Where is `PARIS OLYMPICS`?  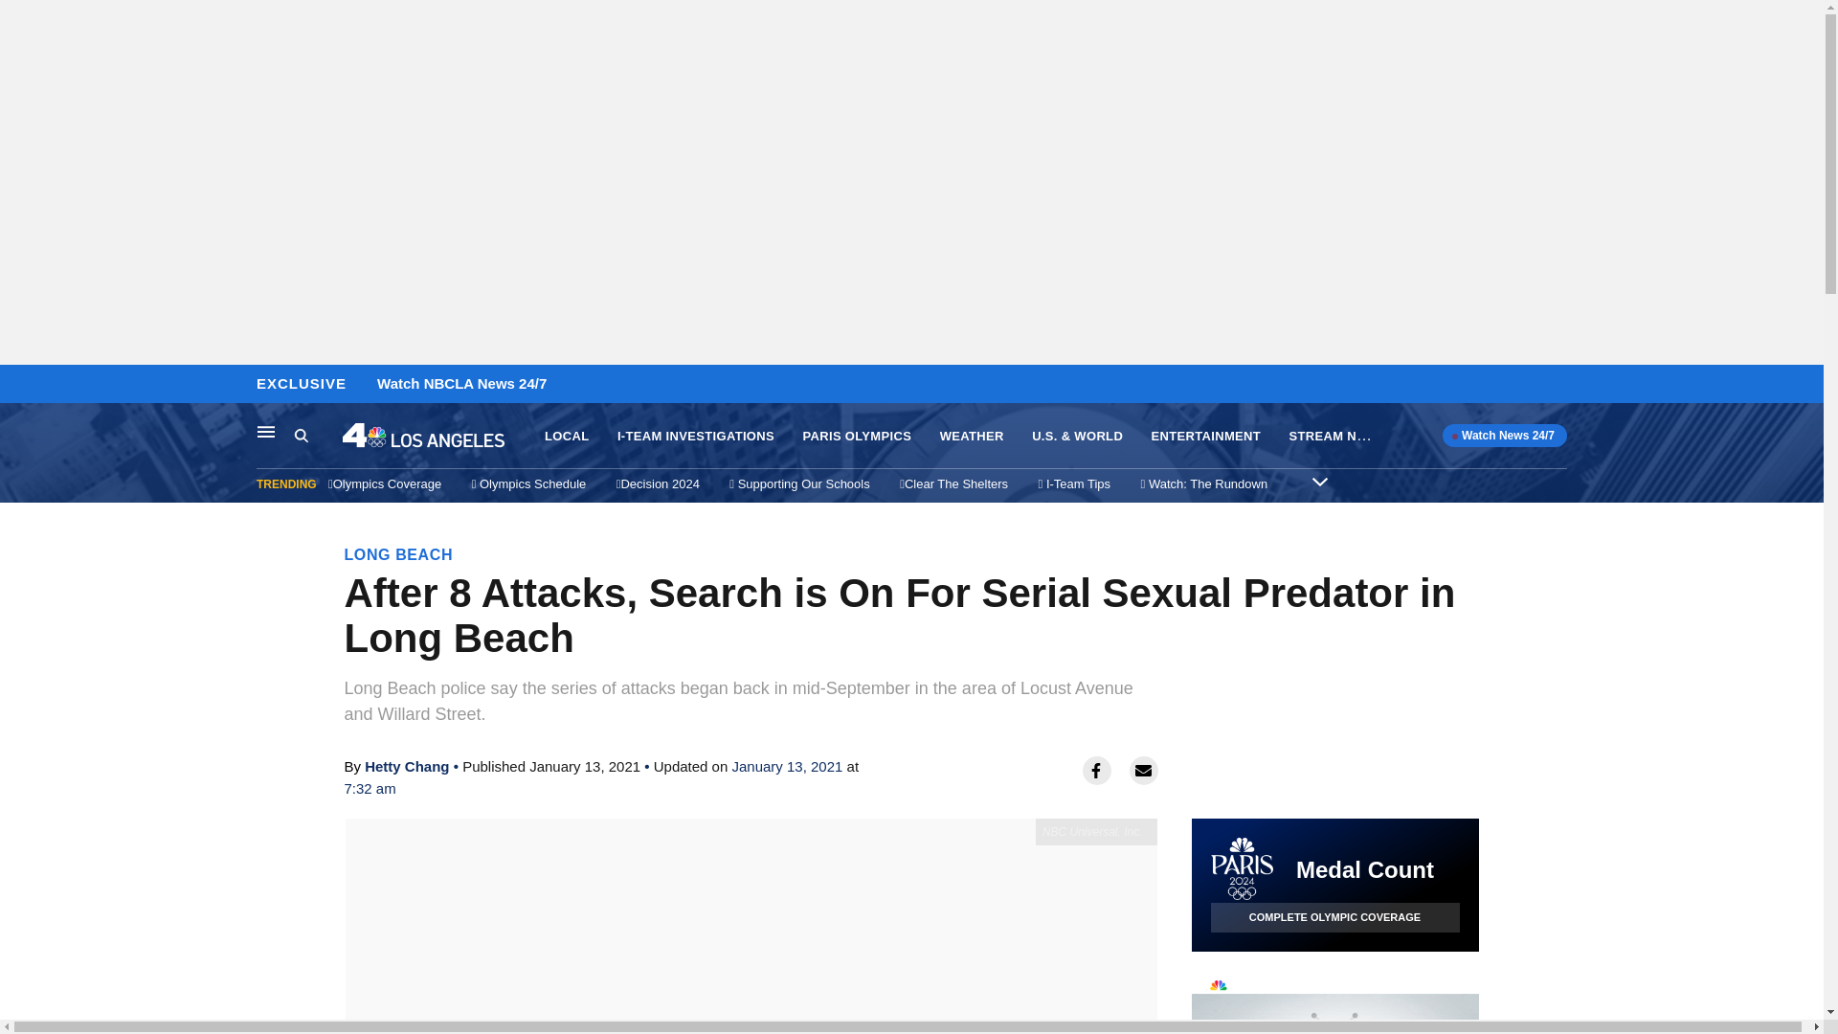 PARIS OLYMPICS is located at coordinates (856, 437).